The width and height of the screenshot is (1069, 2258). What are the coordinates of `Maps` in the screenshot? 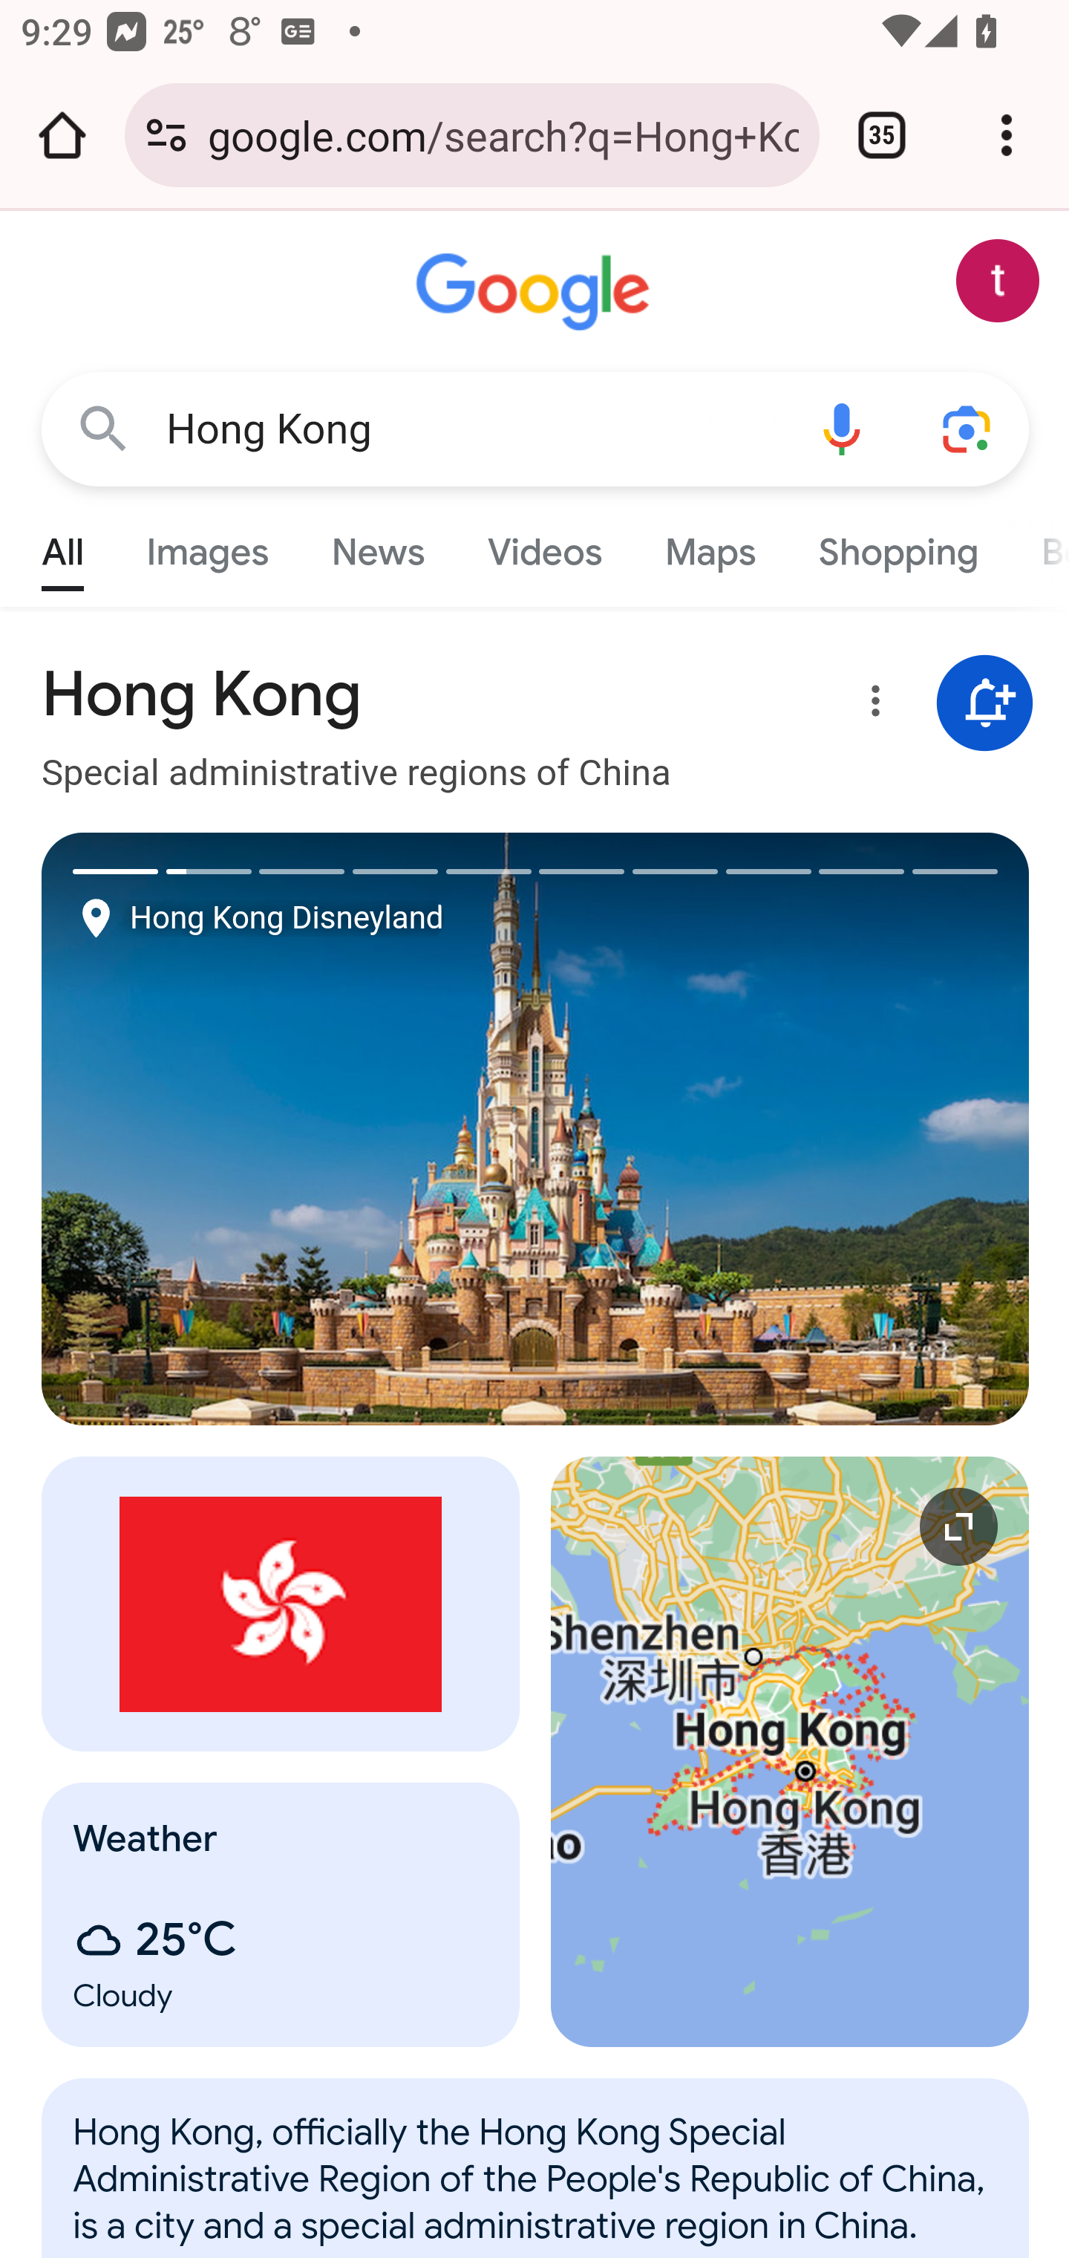 It's located at (710, 545).